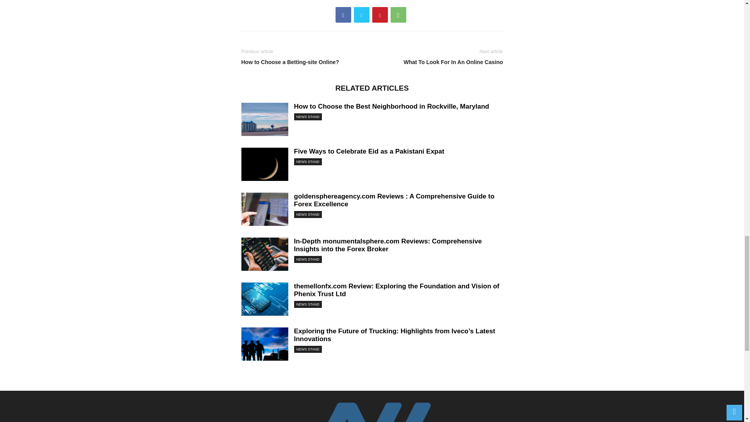 This screenshot has width=750, height=422. What do you see at coordinates (362, 15) in the screenshot?
I see `Twitter` at bounding box center [362, 15].